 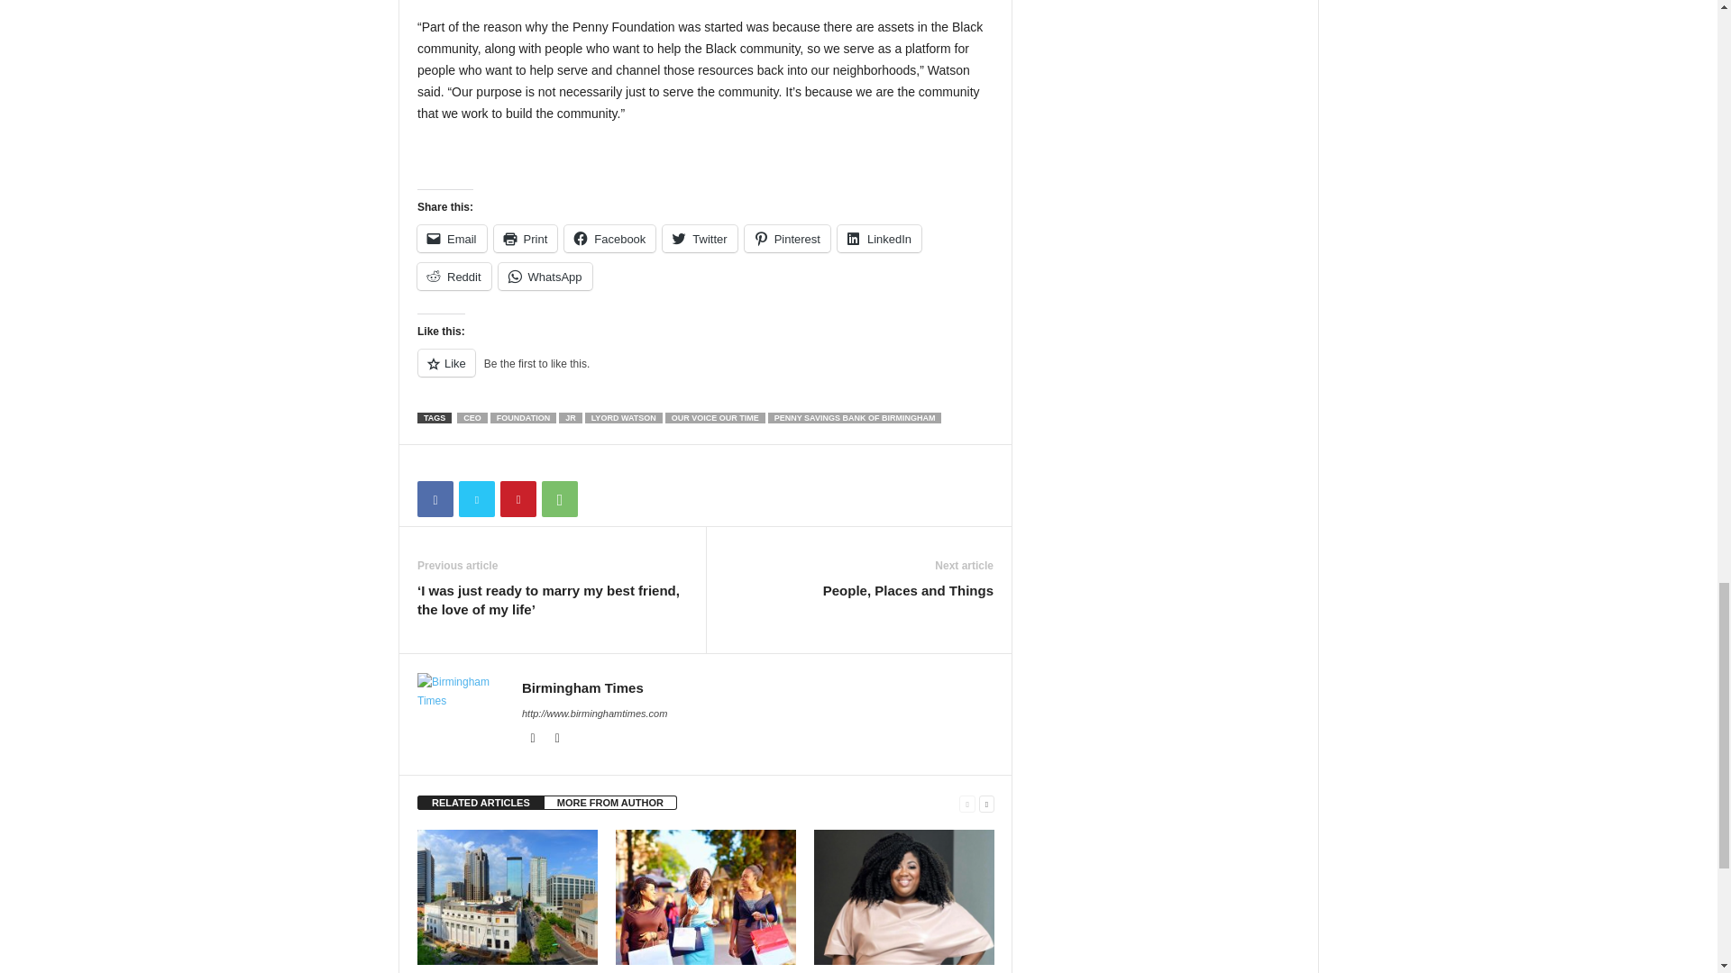 I want to click on Click to email a link to a friend, so click(x=451, y=238).